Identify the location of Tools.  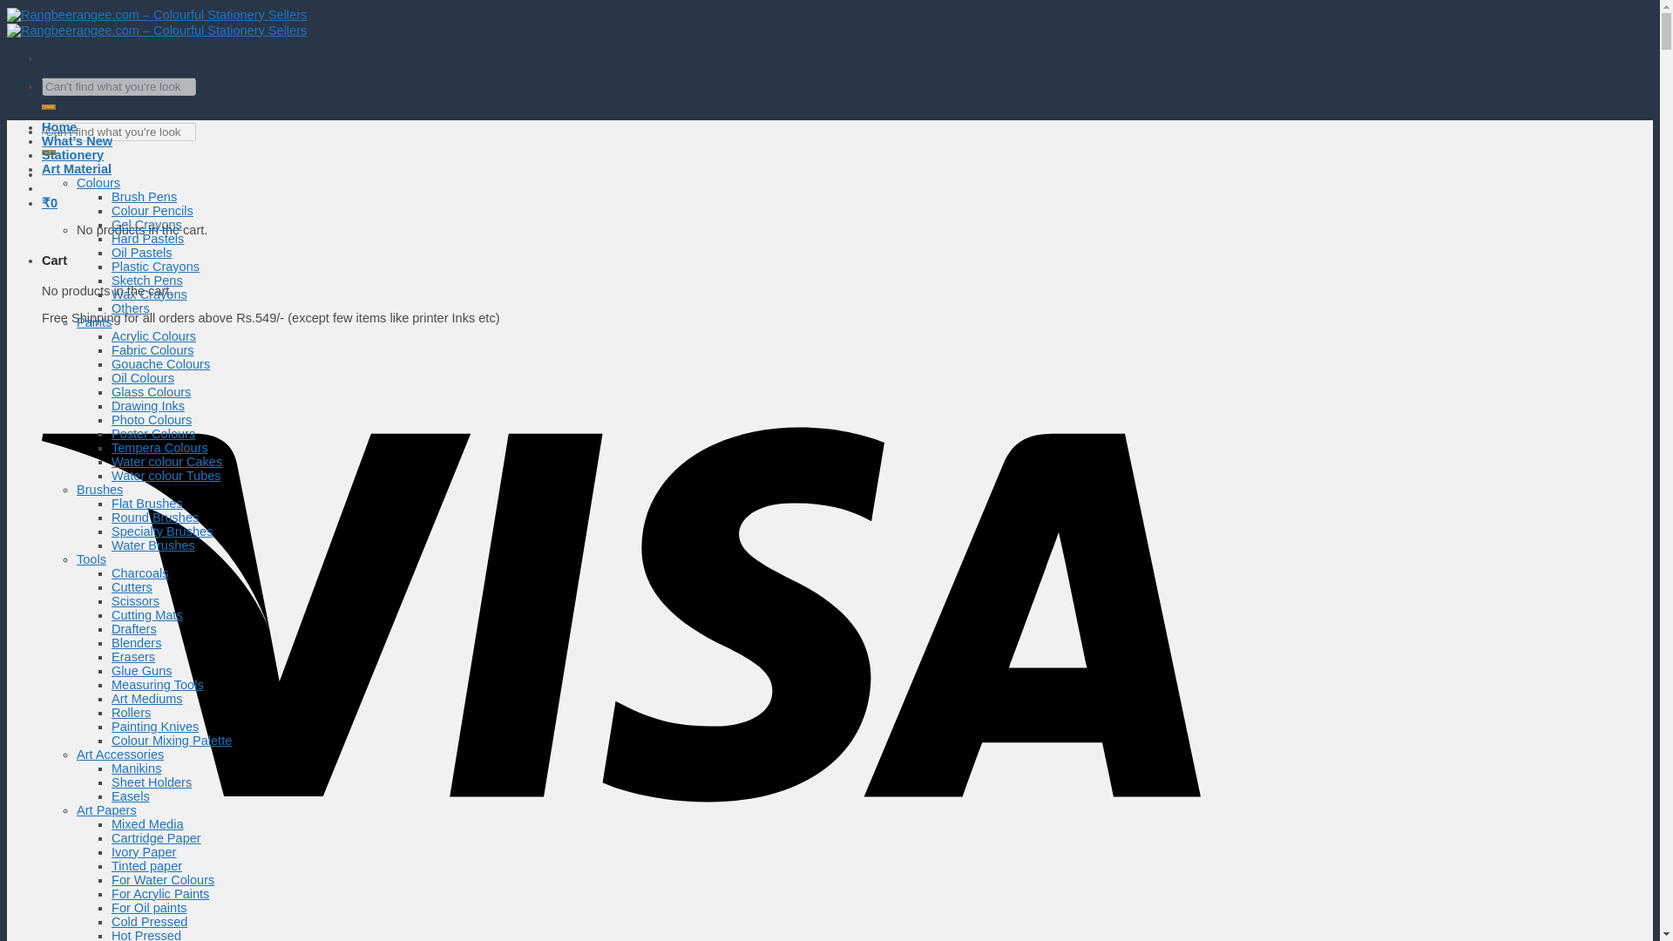
(91, 559).